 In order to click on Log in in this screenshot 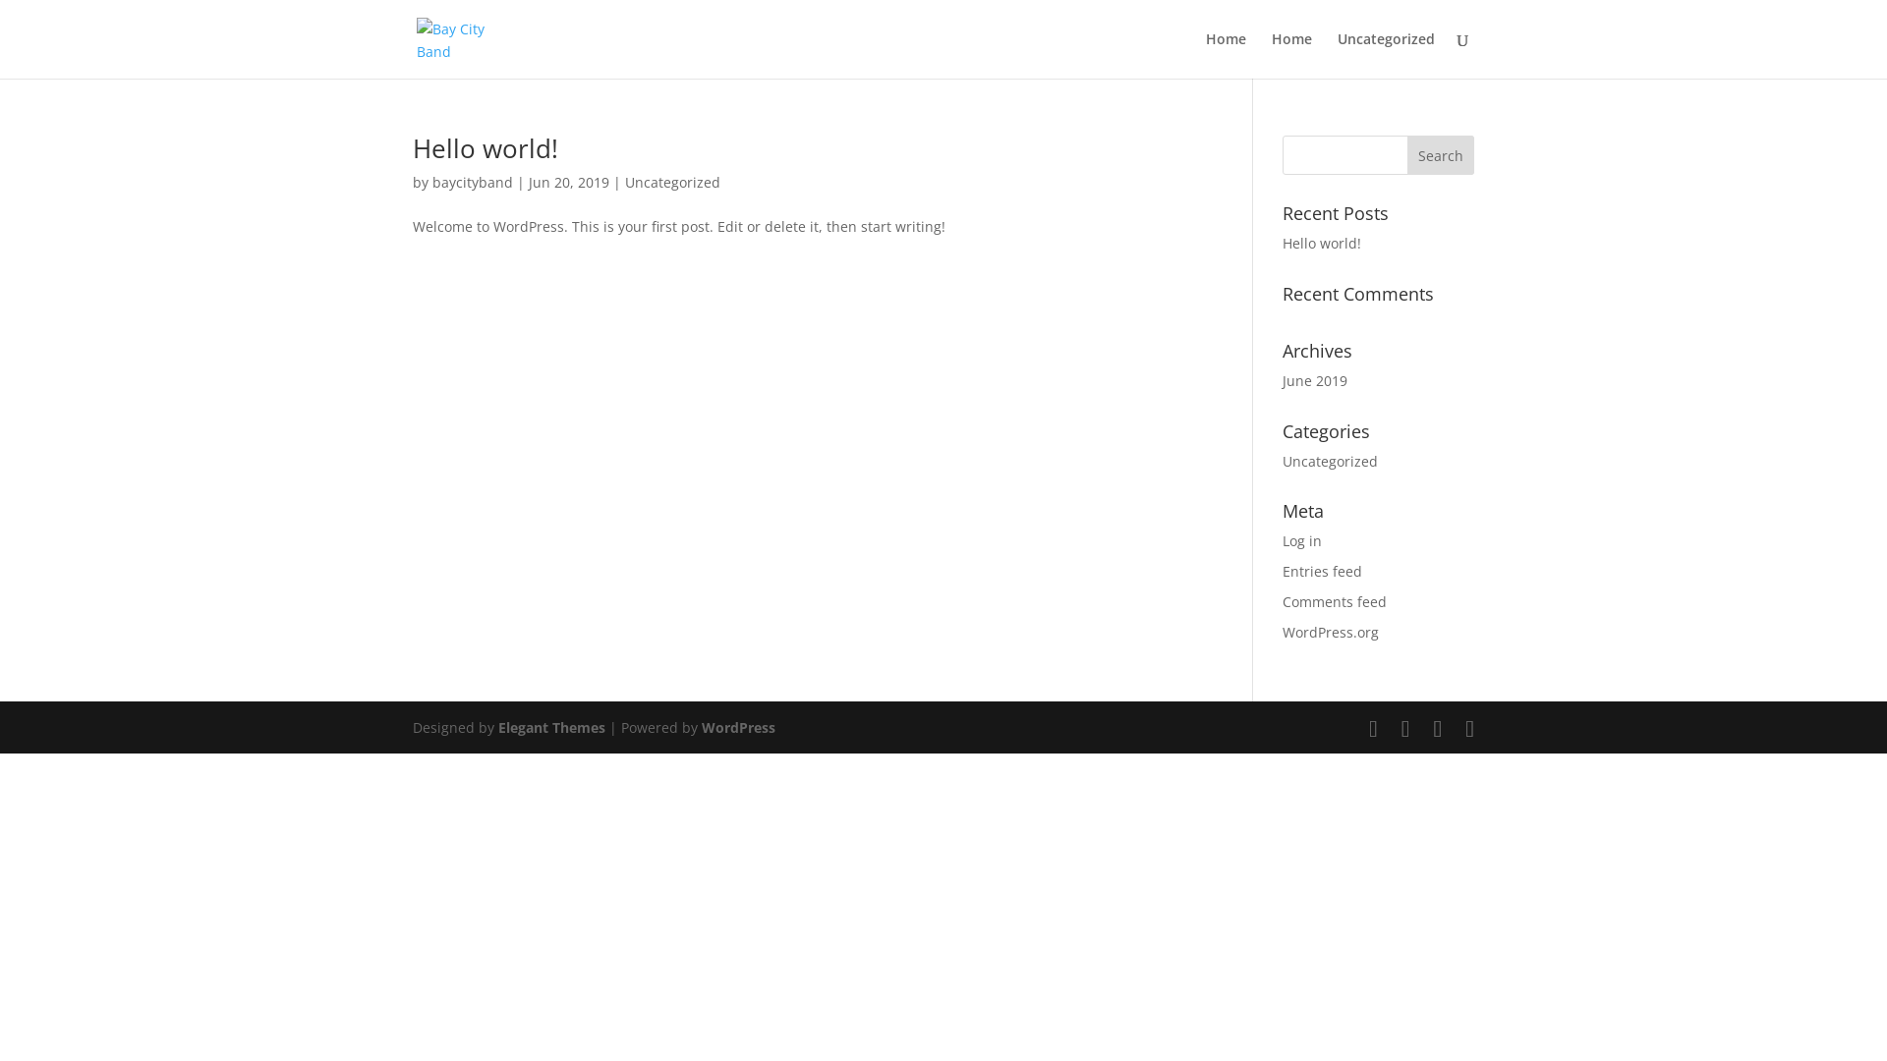, I will do `click(1302, 540)`.